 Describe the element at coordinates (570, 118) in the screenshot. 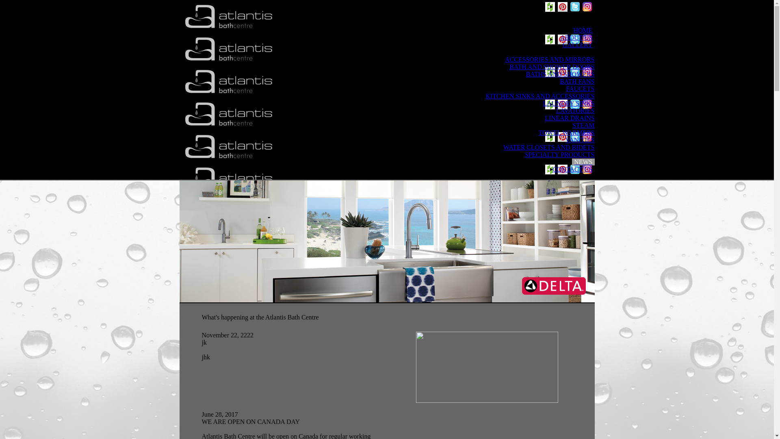

I see `LINEAR DRAINS` at that location.